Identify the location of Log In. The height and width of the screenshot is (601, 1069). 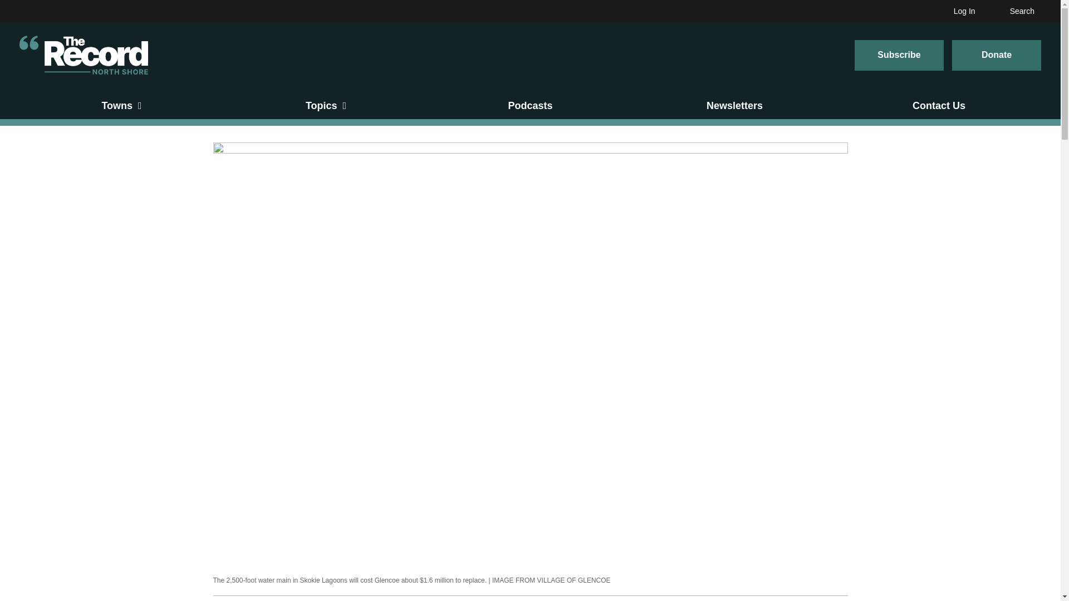
(968, 11).